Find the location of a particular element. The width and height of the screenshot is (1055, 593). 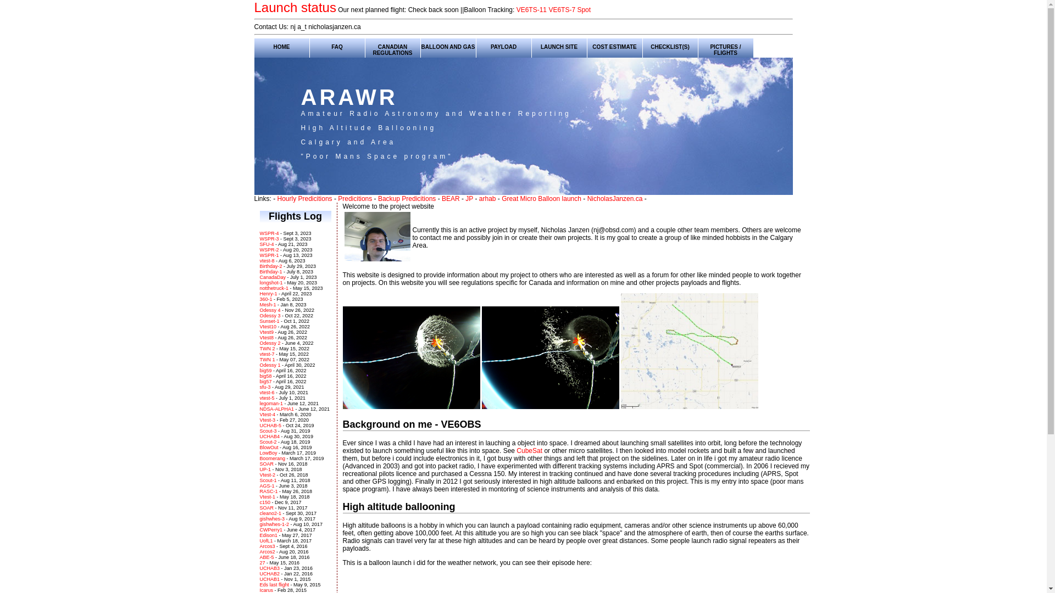

Great Micro Balloon launch is located at coordinates (542, 199).